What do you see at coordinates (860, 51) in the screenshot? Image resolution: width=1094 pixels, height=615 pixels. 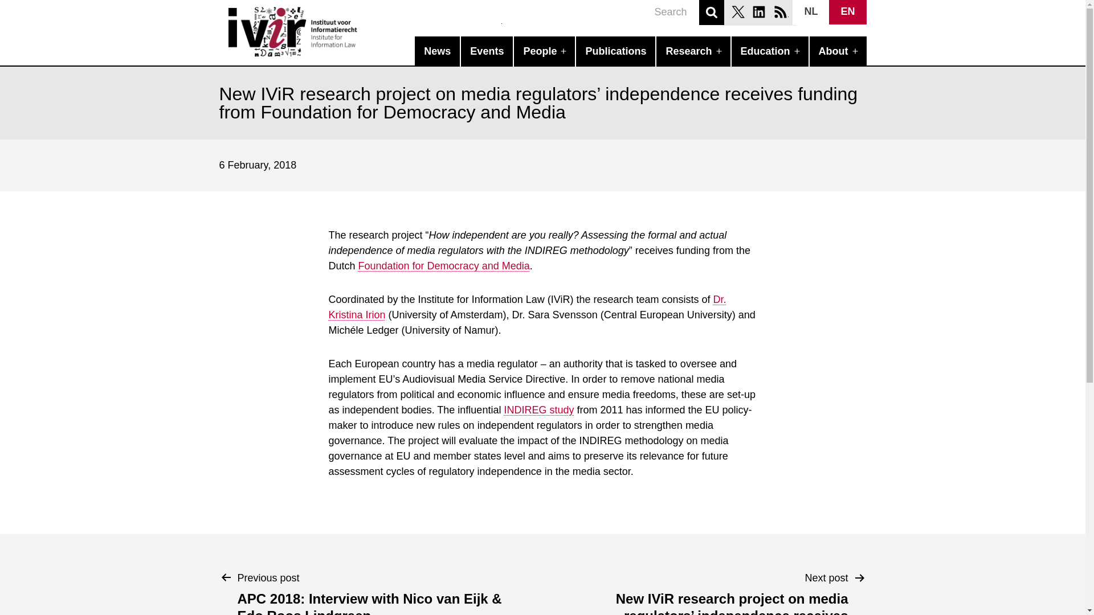 I see `Open menu` at bounding box center [860, 51].